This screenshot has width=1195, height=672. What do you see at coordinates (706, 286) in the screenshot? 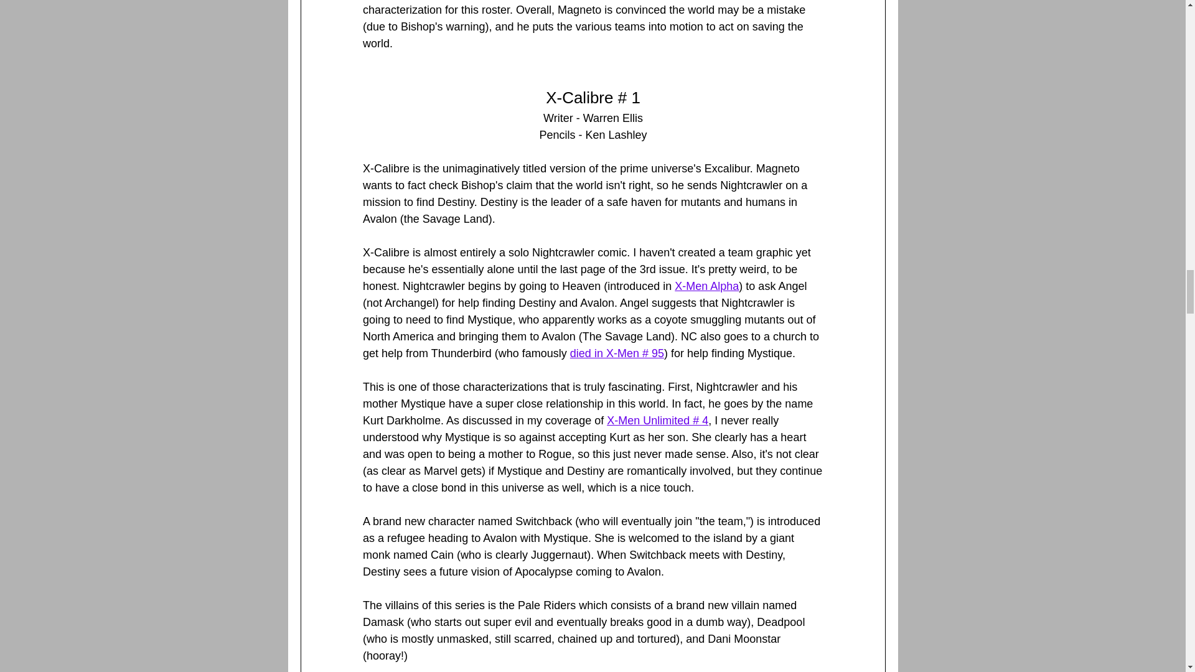
I see `X-Men Alpha` at bounding box center [706, 286].